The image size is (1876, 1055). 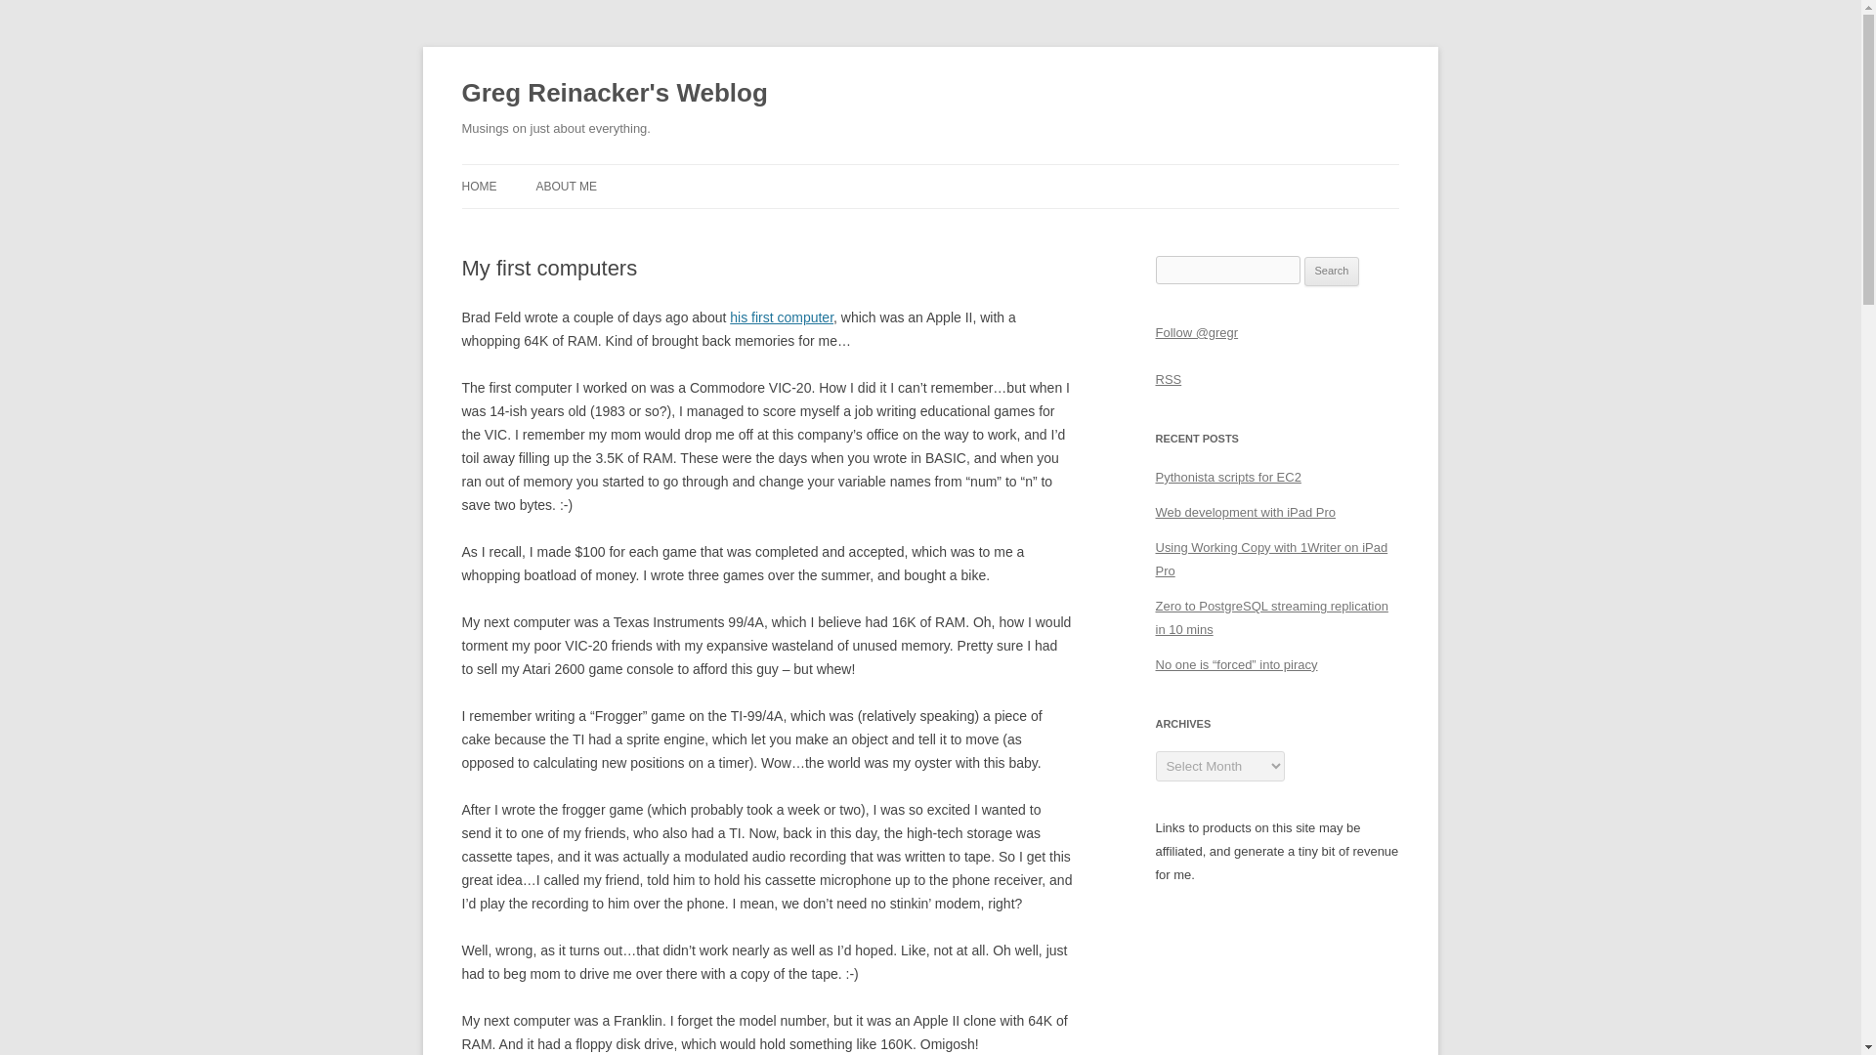 I want to click on Using Working Copy with 1Writer on iPad Pro, so click(x=1271, y=559).